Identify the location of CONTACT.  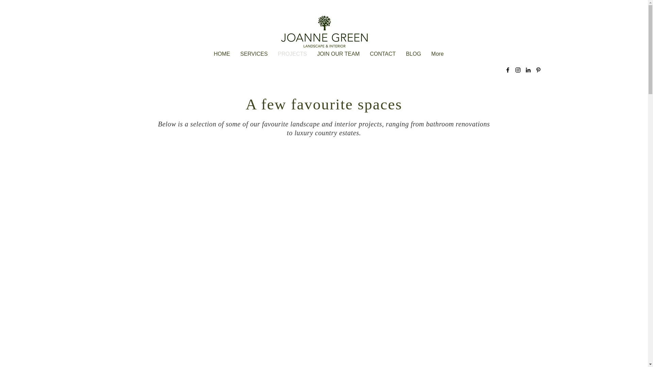
(383, 57).